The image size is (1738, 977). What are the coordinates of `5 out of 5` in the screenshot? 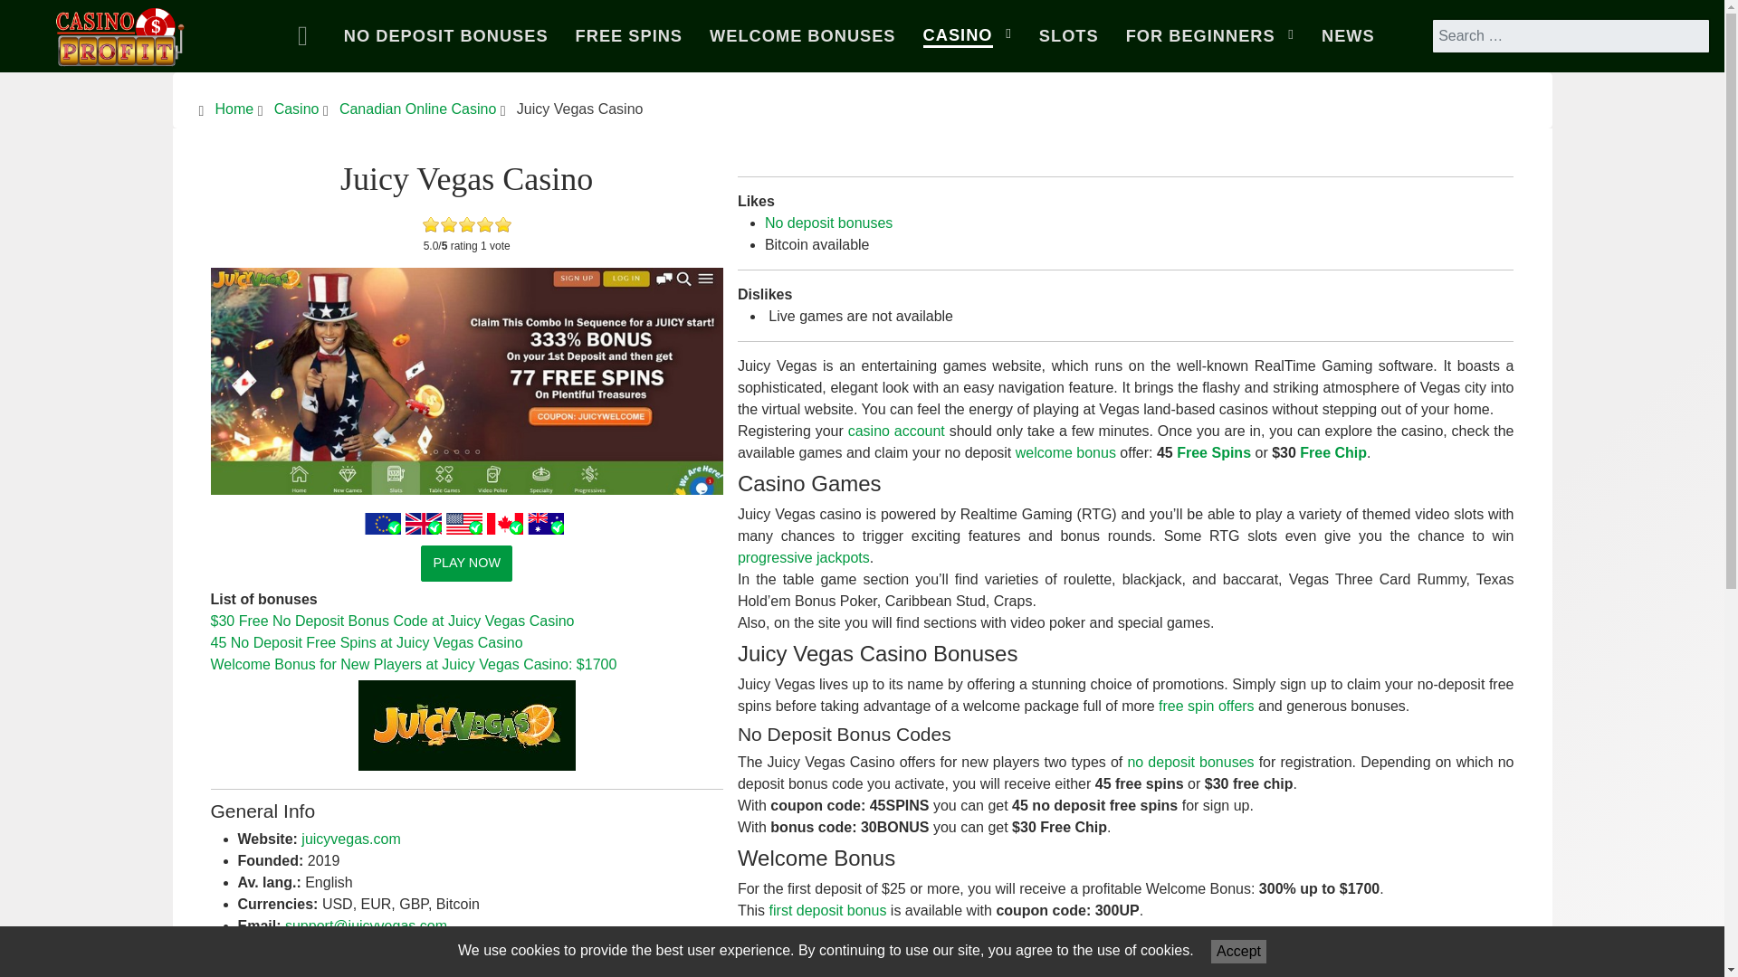 It's located at (467, 224).